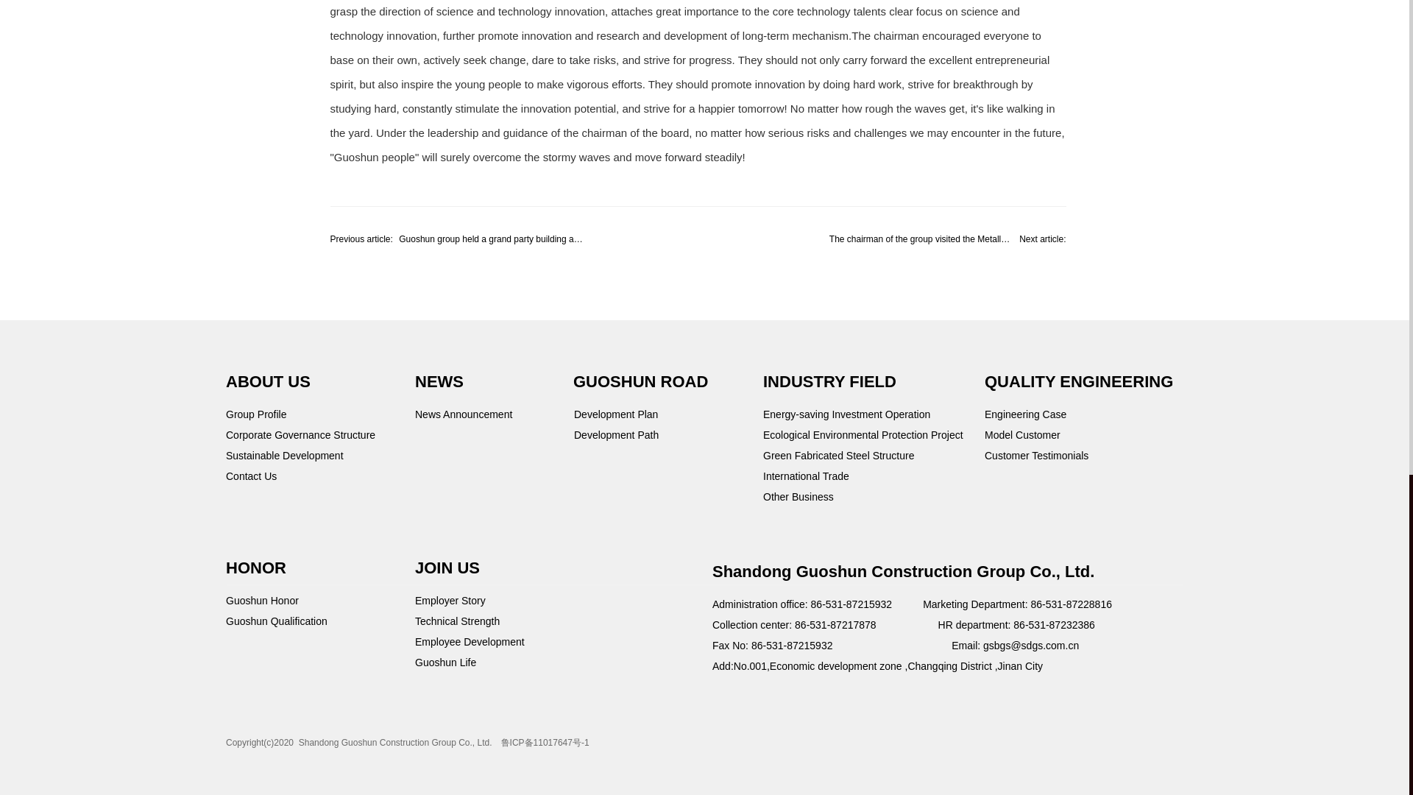 The height and width of the screenshot is (795, 1413). What do you see at coordinates (464, 414) in the screenshot?
I see `News Announcement` at bounding box center [464, 414].